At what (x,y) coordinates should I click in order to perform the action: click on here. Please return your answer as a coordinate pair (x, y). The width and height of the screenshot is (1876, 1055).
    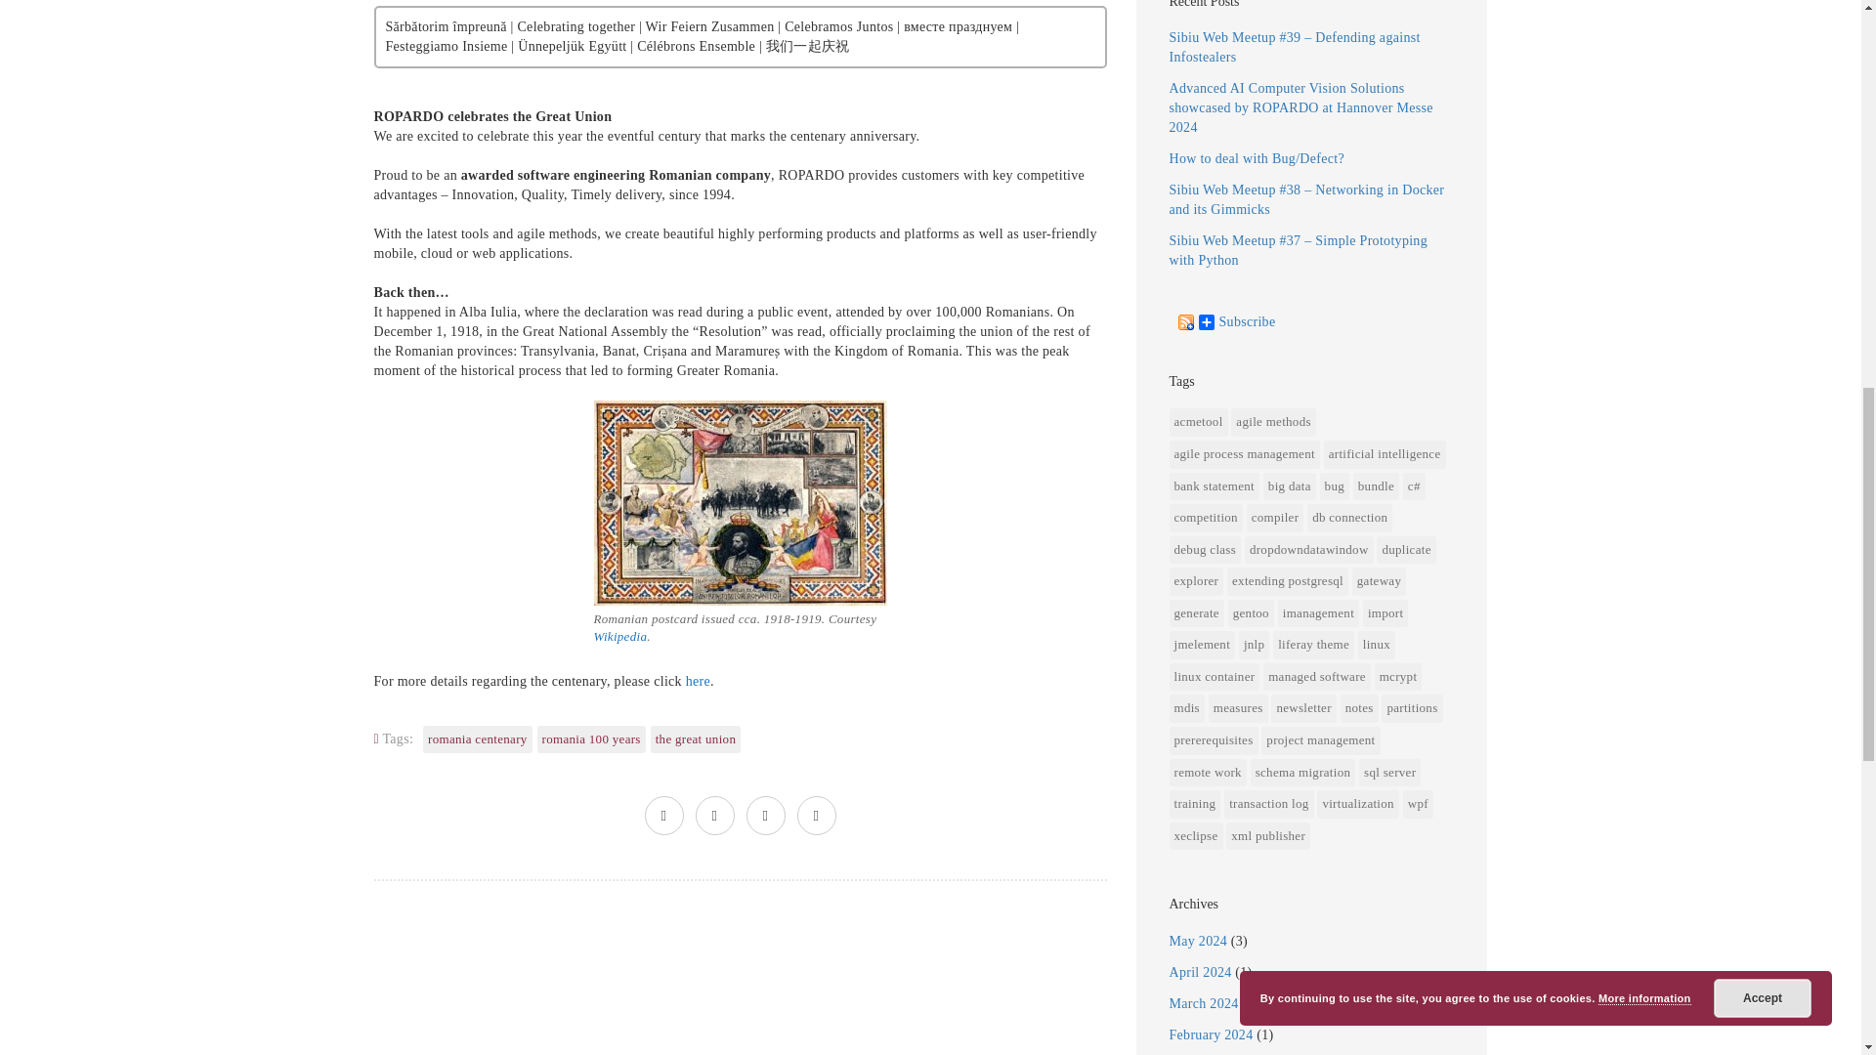
    Looking at the image, I should click on (698, 682).